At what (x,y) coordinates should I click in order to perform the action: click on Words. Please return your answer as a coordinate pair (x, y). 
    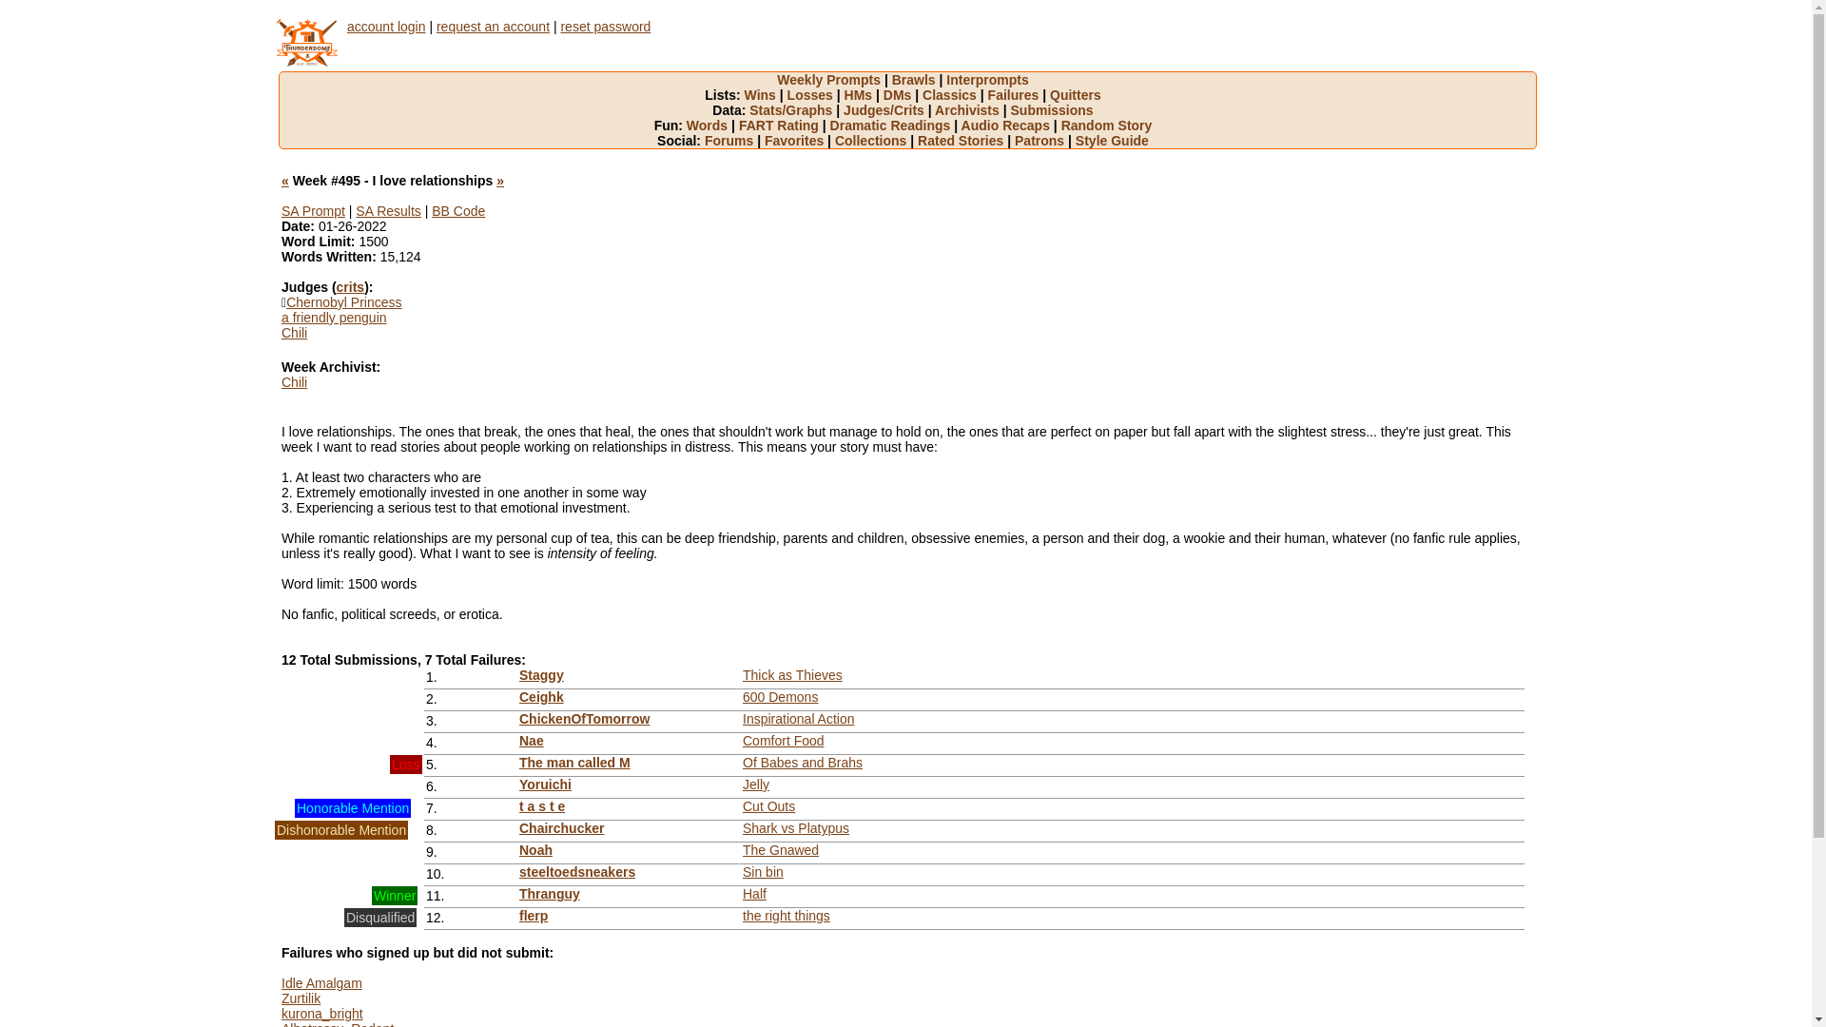
    Looking at the image, I should click on (713, 126).